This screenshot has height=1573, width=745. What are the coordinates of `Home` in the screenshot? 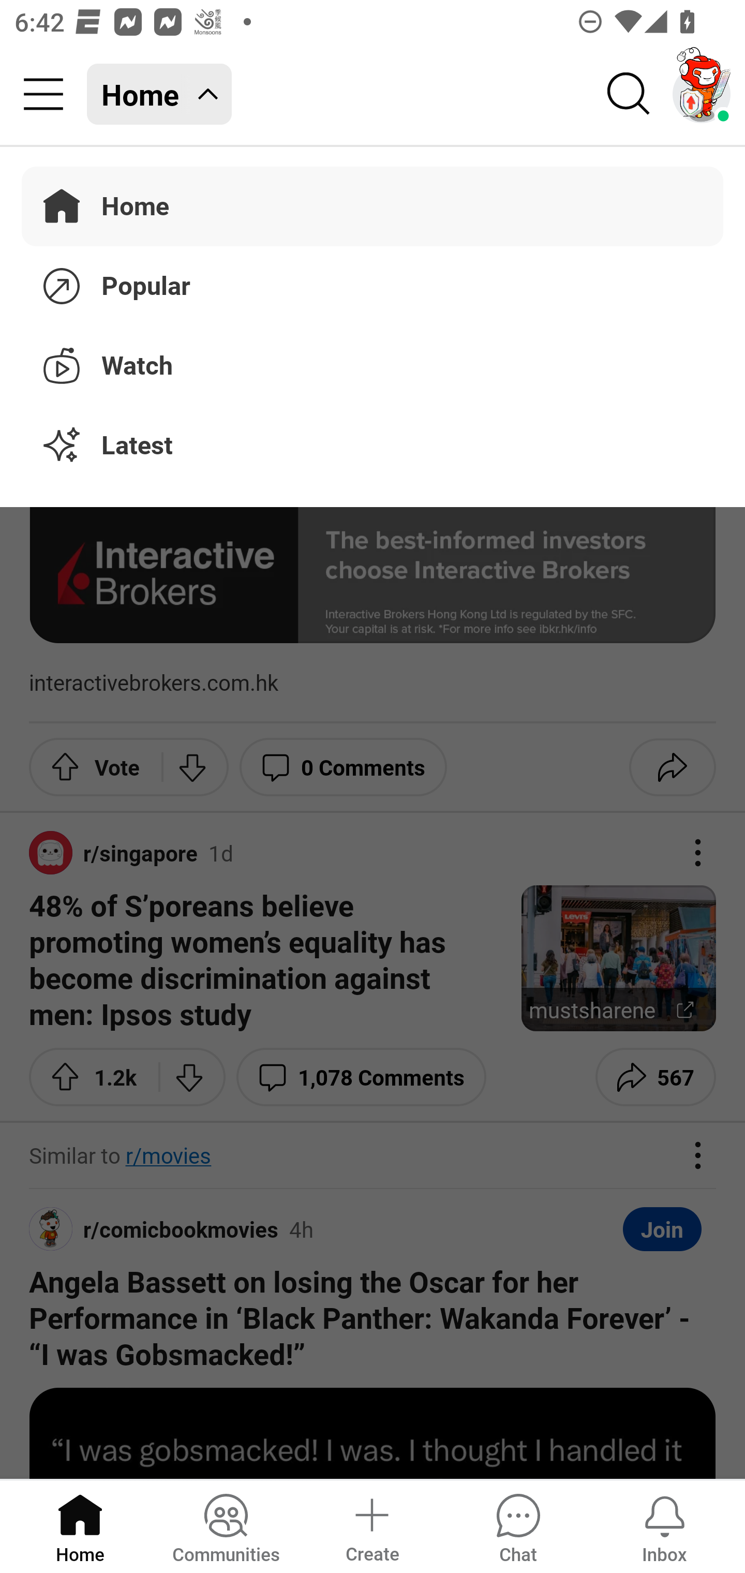 It's located at (80, 1525).